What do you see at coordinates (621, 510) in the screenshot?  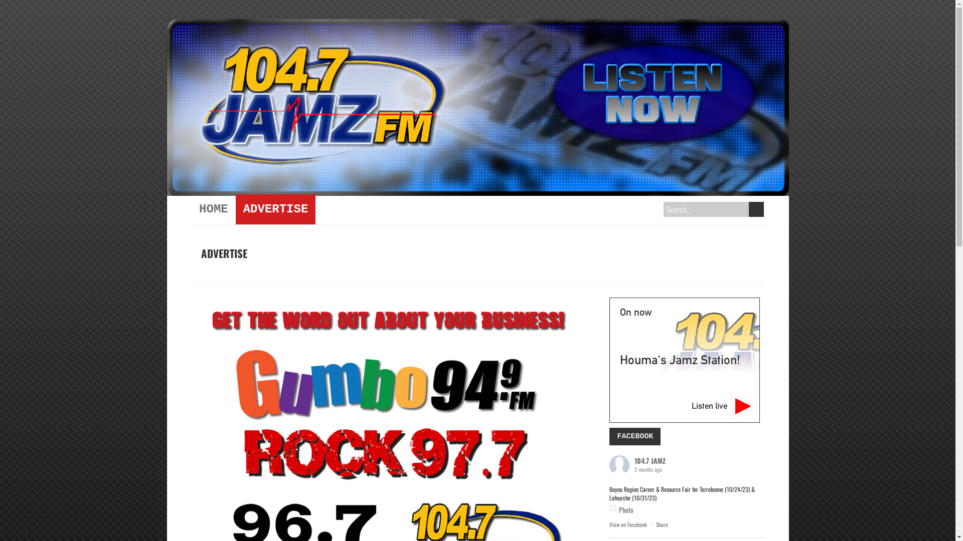 I see `Photo` at bounding box center [621, 510].